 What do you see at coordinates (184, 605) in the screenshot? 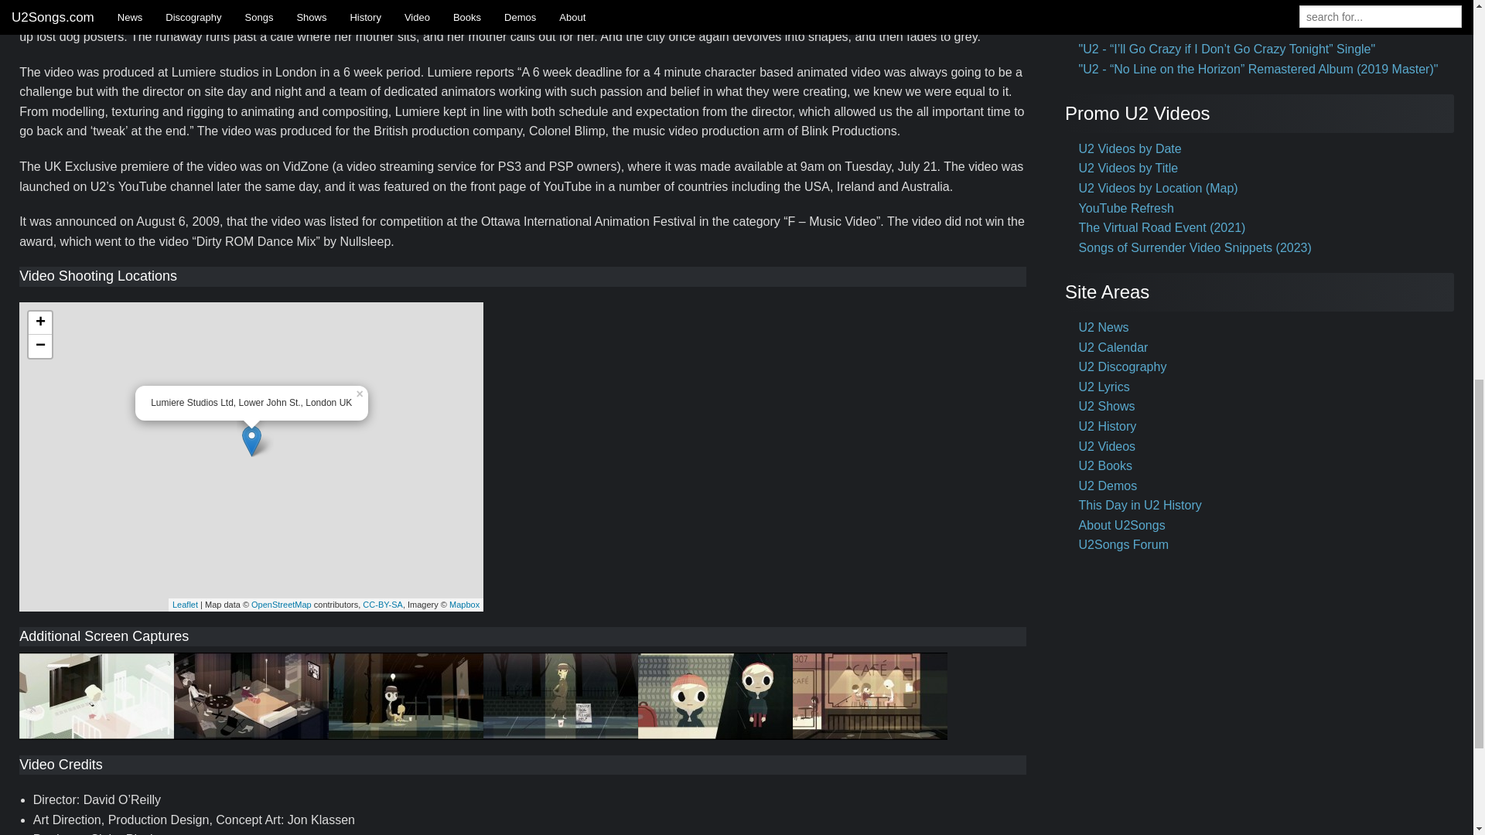
I see `Leaflet` at bounding box center [184, 605].